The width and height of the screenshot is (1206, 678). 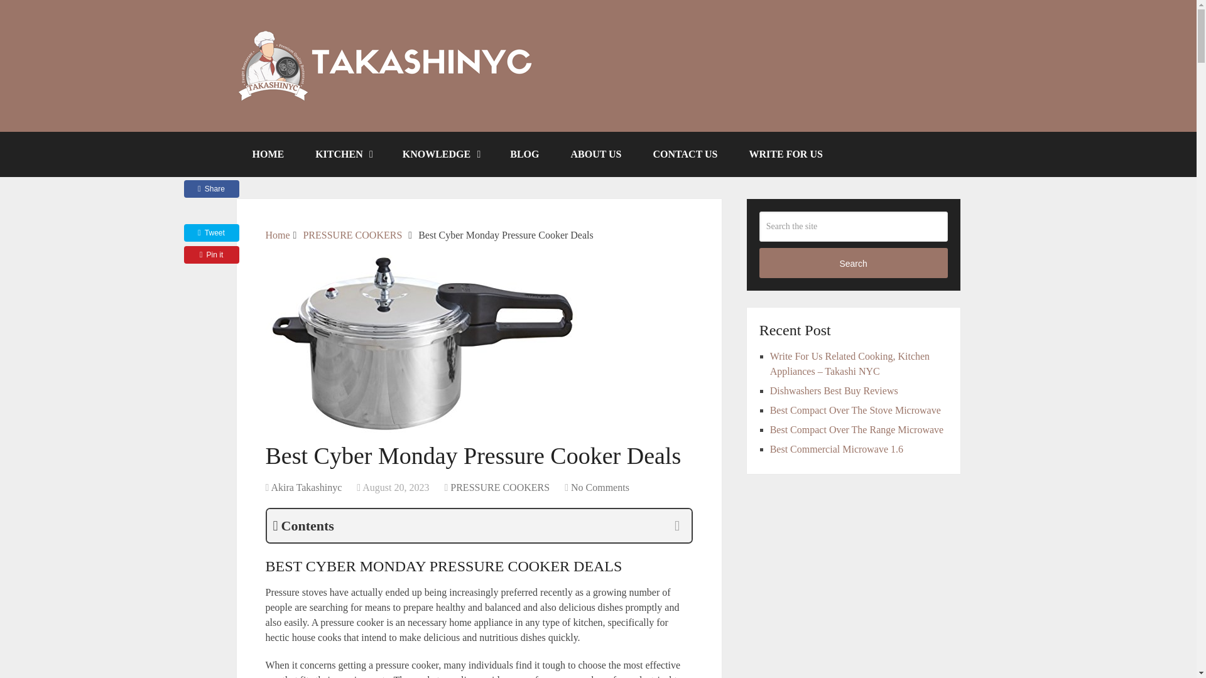 What do you see at coordinates (305, 487) in the screenshot?
I see `Akira Takashinyc` at bounding box center [305, 487].